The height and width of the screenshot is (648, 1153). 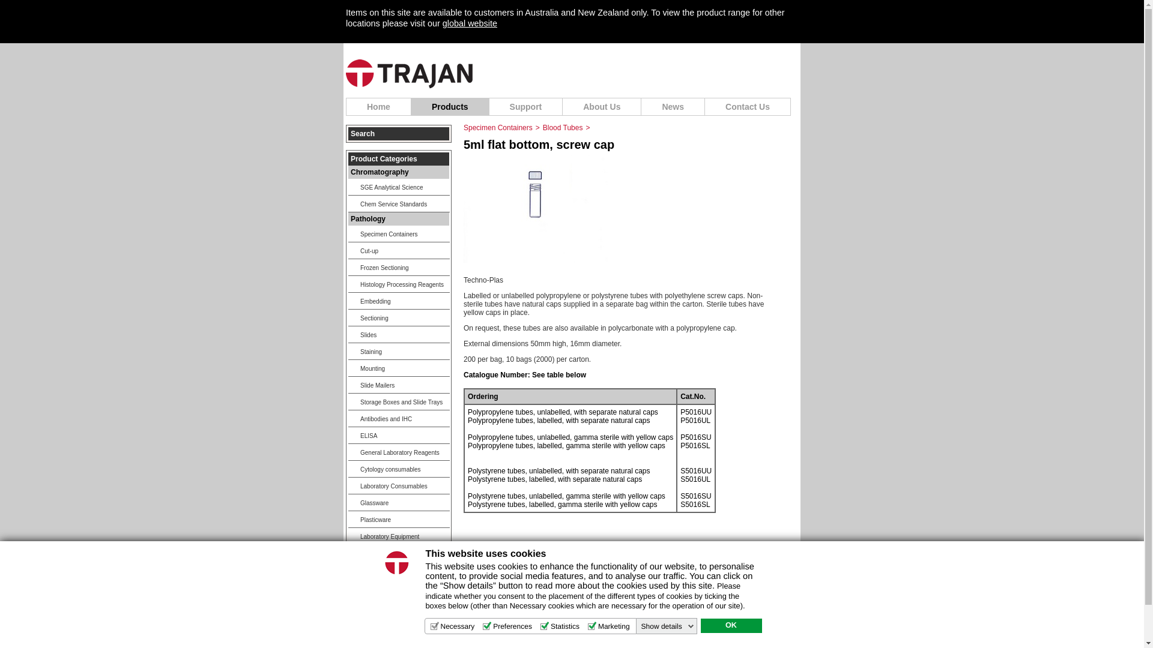 I want to click on Slides, so click(x=399, y=335).